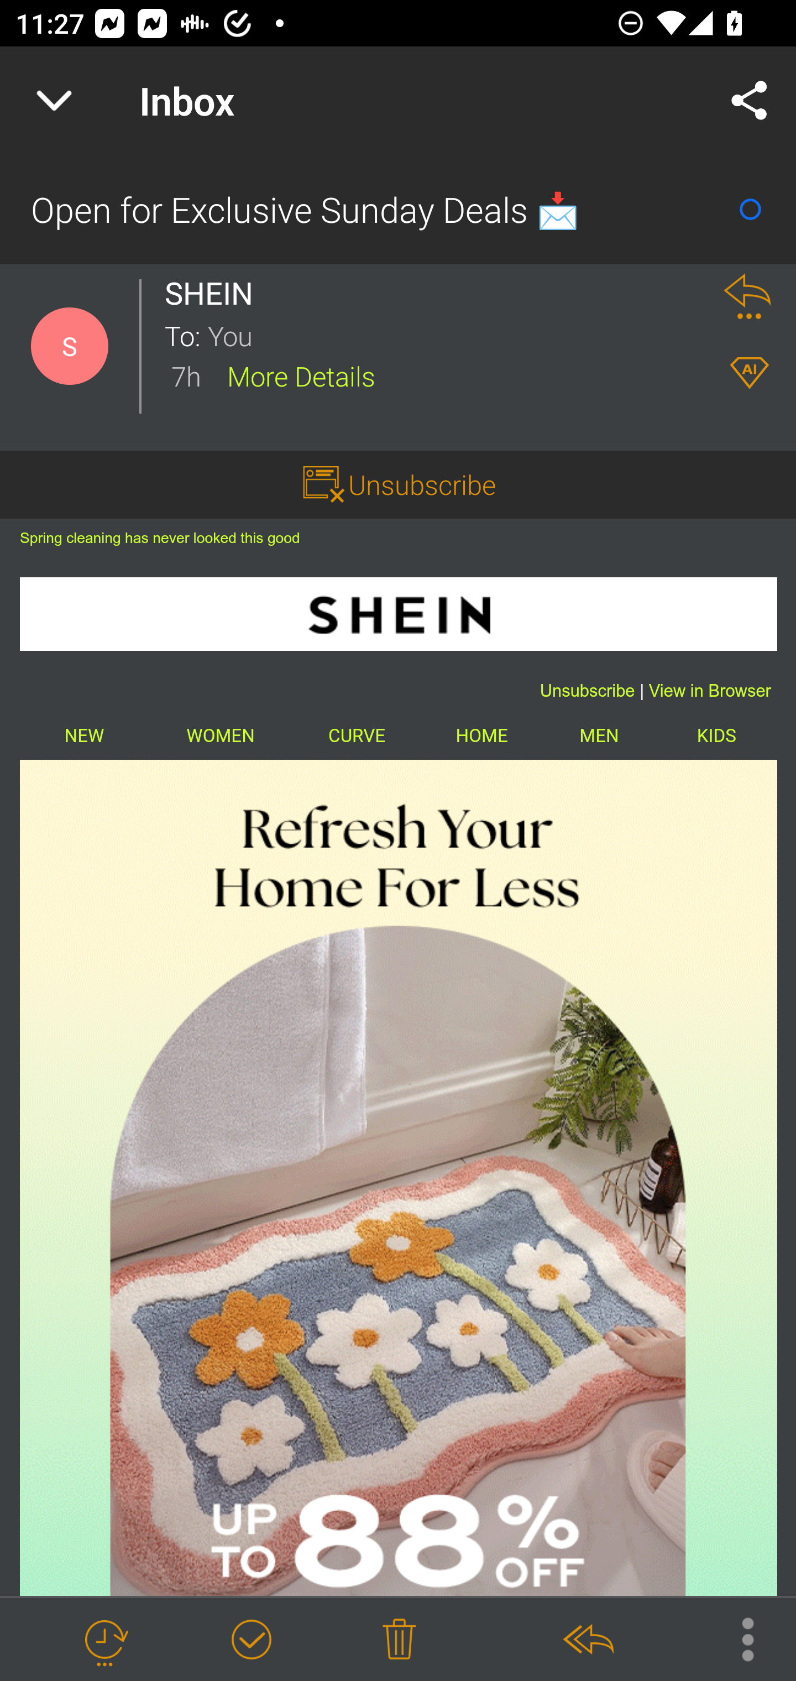 This screenshot has width=796, height=1681. Describe the element at coordinates (251, 1640) in the screenshot. I see `Mark as Done` at that location.